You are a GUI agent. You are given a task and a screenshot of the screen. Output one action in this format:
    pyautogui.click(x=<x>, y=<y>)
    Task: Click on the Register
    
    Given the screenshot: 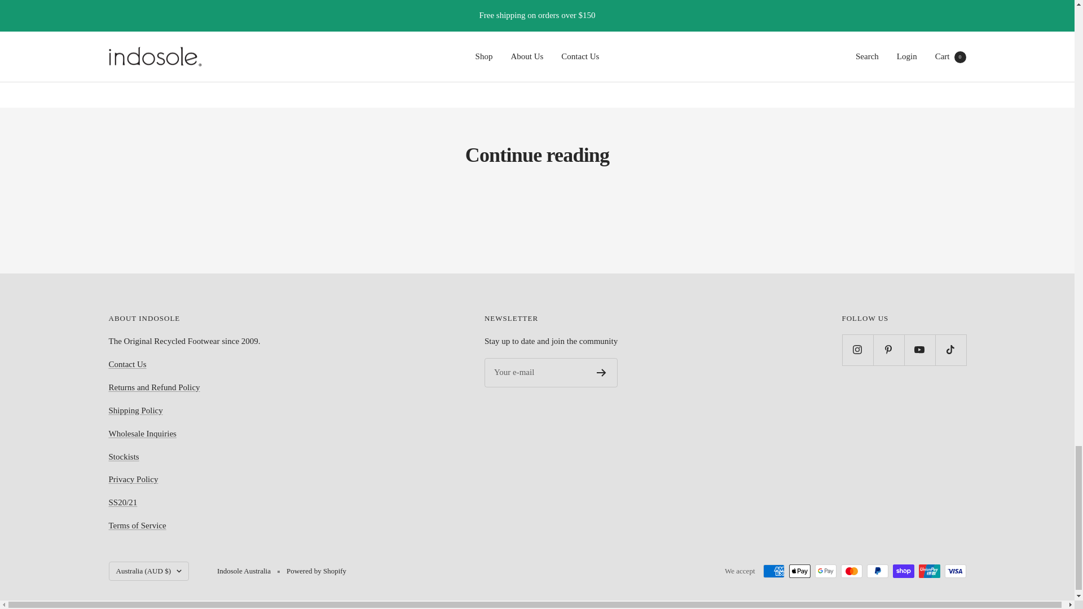 What is the action you would take?
    pyautogui.click(x=601, y=373)
    